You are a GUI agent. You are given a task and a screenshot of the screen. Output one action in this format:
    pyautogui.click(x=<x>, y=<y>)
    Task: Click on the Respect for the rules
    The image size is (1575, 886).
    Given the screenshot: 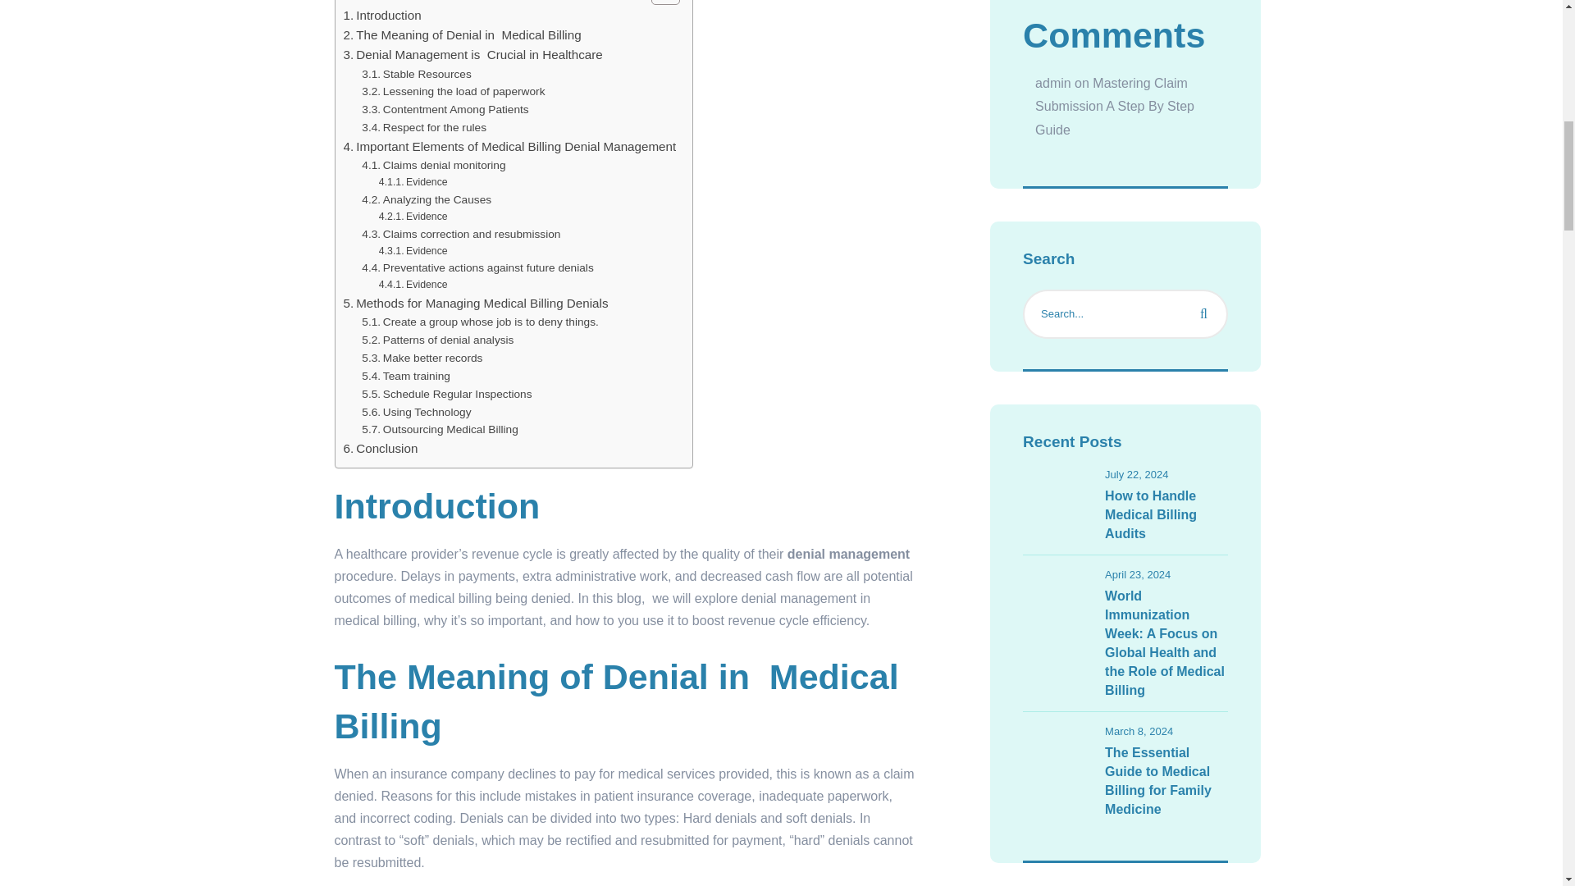 What is the action you would take?
    pyautogui.click(x=424, y=128)
    